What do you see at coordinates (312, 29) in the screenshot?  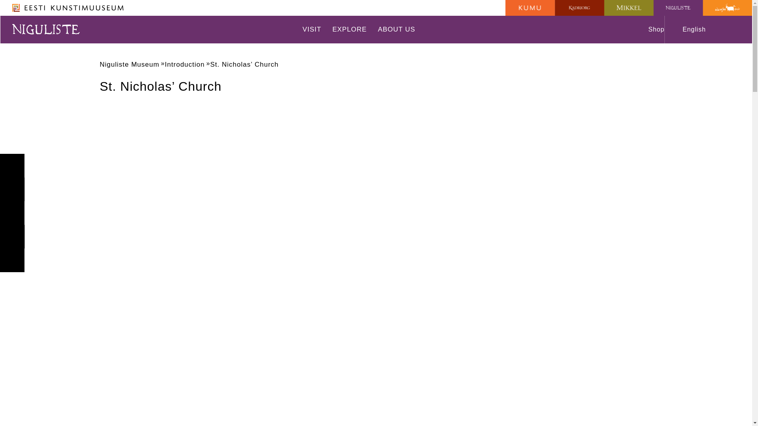 I see `VISIT` at bounding box center [312, 29].